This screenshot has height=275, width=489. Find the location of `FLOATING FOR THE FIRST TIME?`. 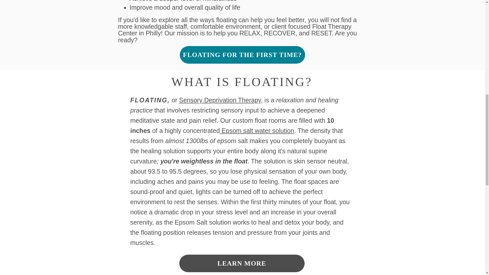

FLOATING FOR THE FIRST TIME? is located at coordinates (242, 55).